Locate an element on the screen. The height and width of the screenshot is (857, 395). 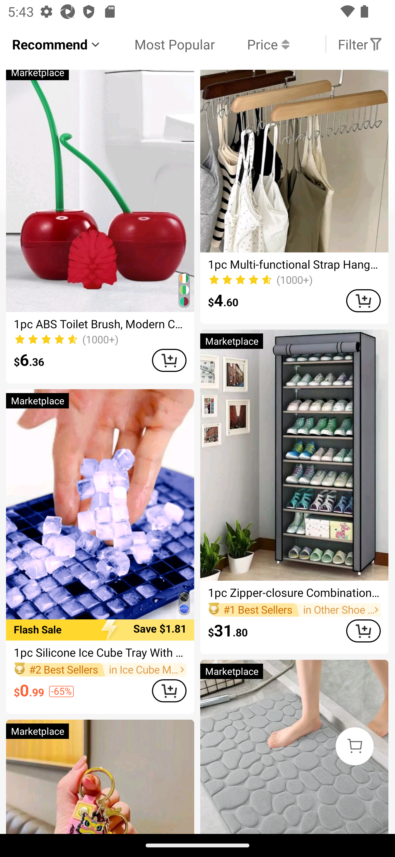
ADD TO CART is located at coordinates (363, 300).